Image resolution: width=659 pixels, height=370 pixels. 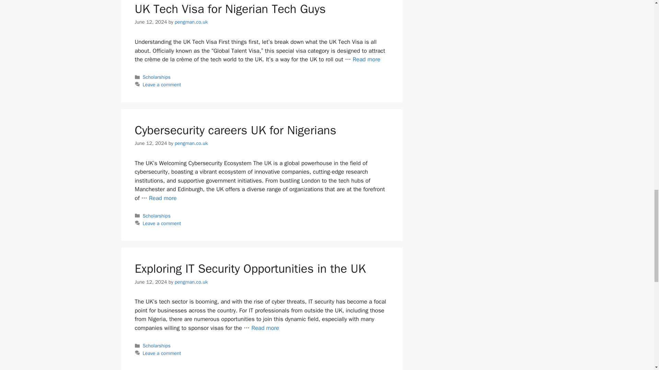 What do you see at coordinates (191, 22) in the screenshot?
I see `View all posts by pengman.co.uk` at bounding box center [191, 22].